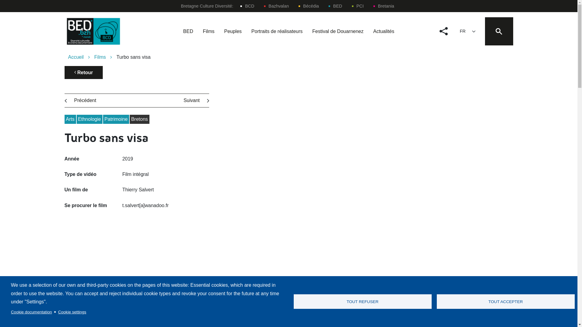  Describe the element at coordinates (384, 6) in the screenshot. I see `Bretania` at that location.